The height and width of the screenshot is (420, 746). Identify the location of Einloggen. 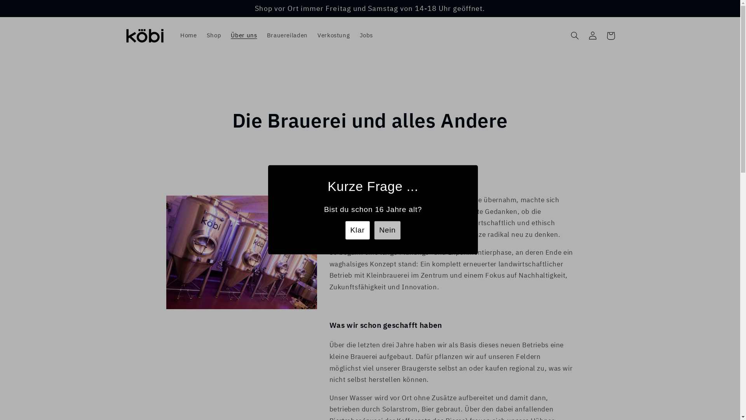
(593, 36).